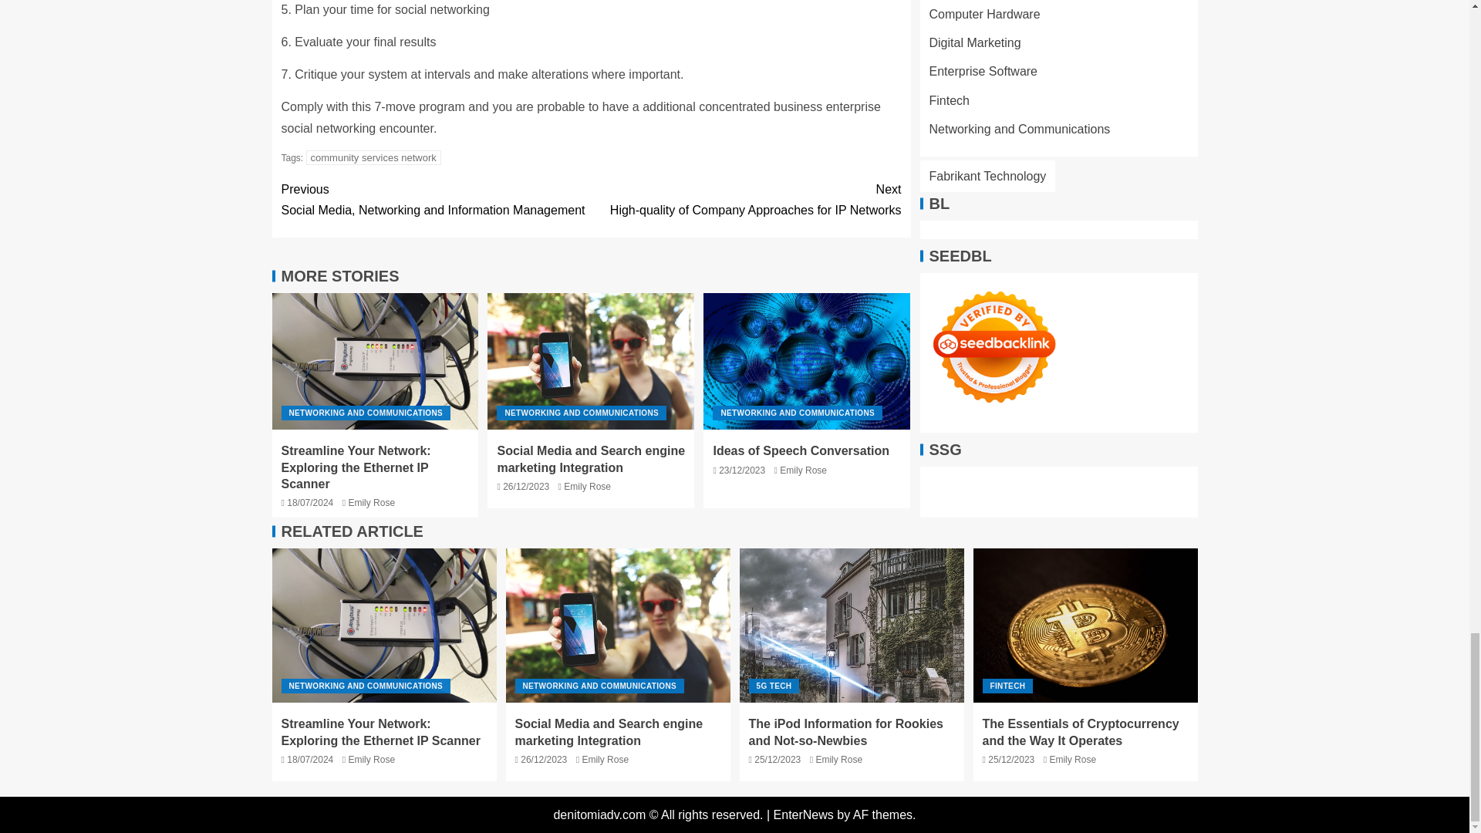 The image size is (1481, 833). What do you see at coordinates (582, 413) in the screenshot?
I see `Streamline Your Network: Exploring the Ethernet IP Scanner` at bounding box center [582, 413].